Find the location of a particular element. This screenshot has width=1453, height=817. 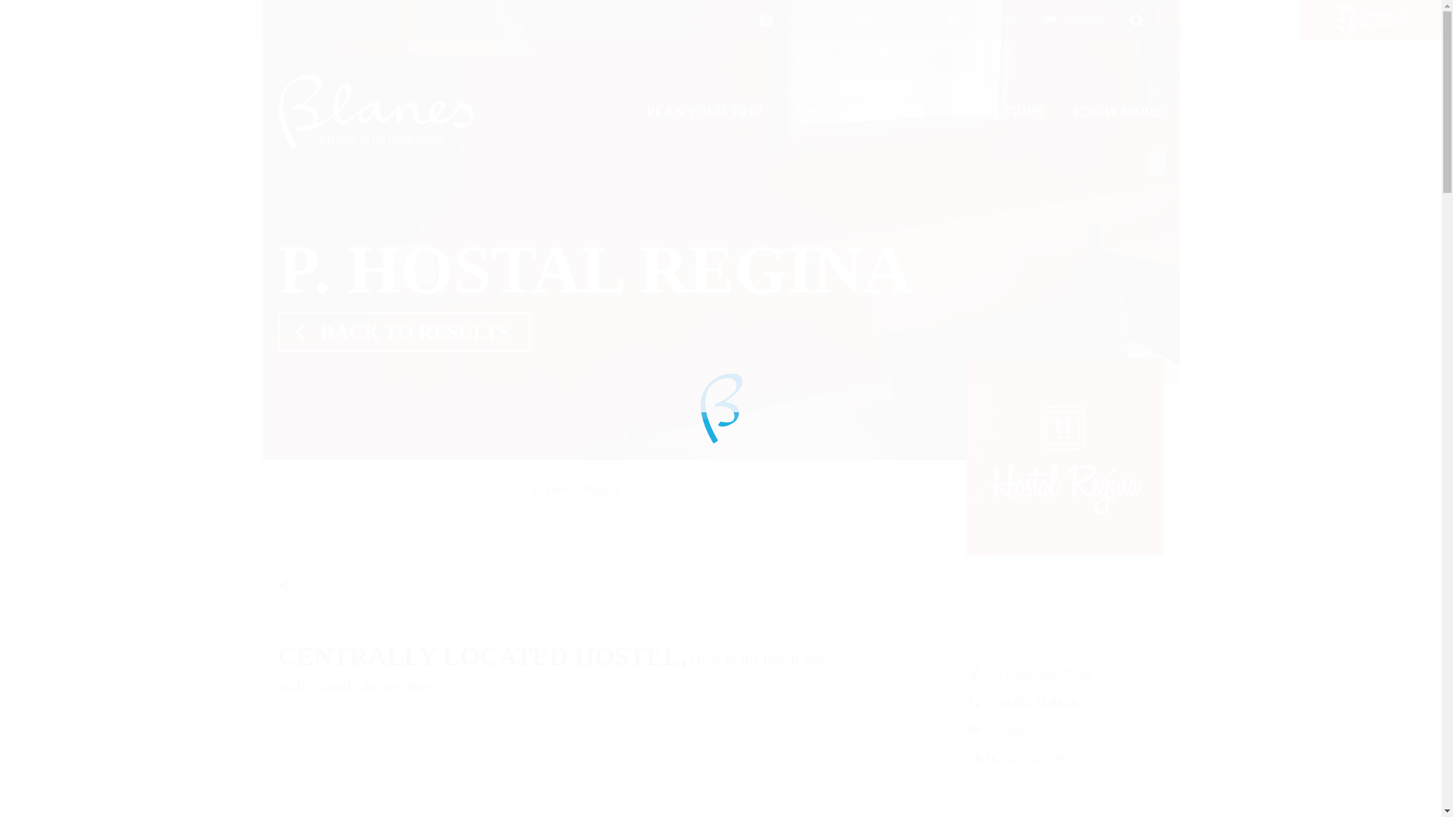

GALLERY is located at coordinates (794, 20).